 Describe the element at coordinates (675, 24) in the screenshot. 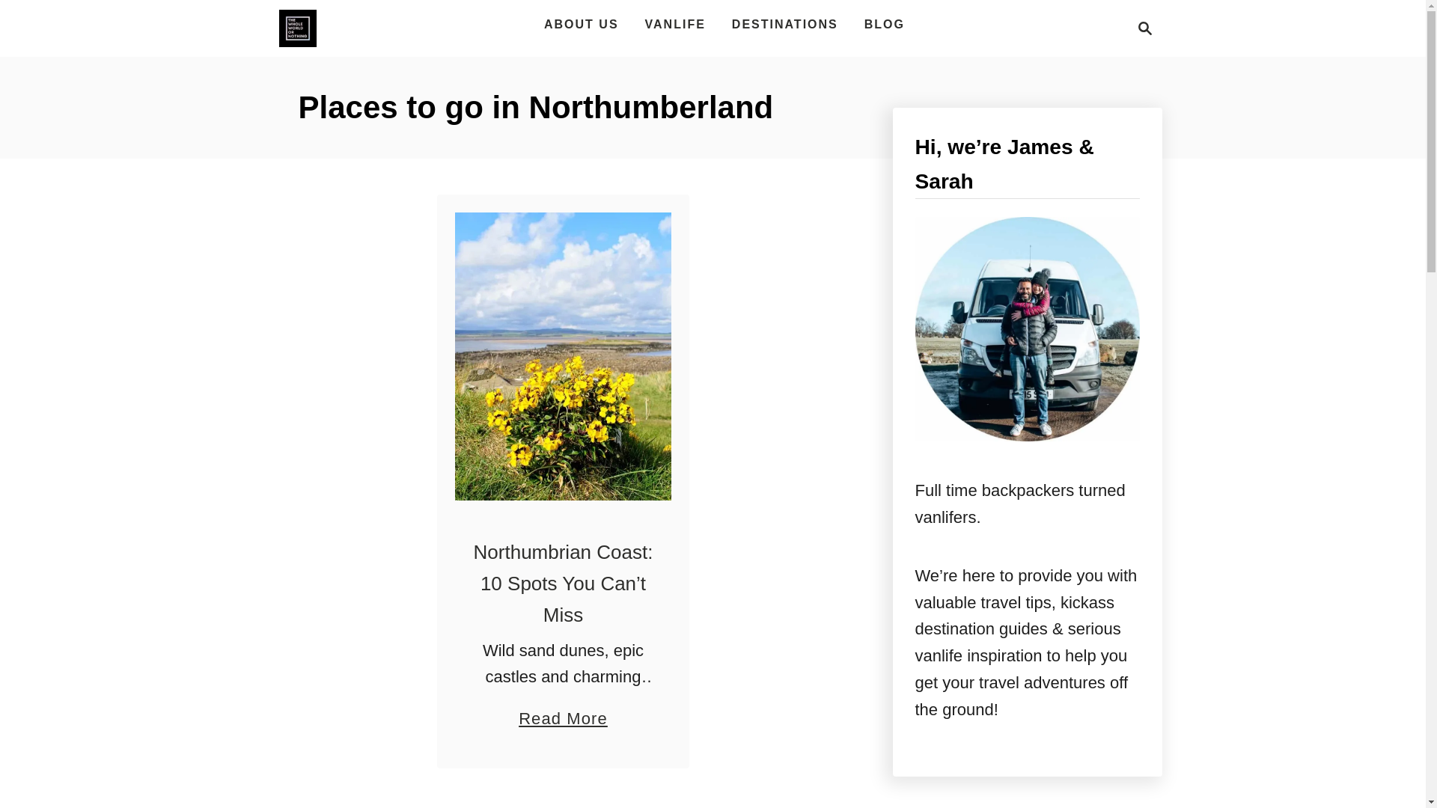

I see `VANLIFE` at that location.